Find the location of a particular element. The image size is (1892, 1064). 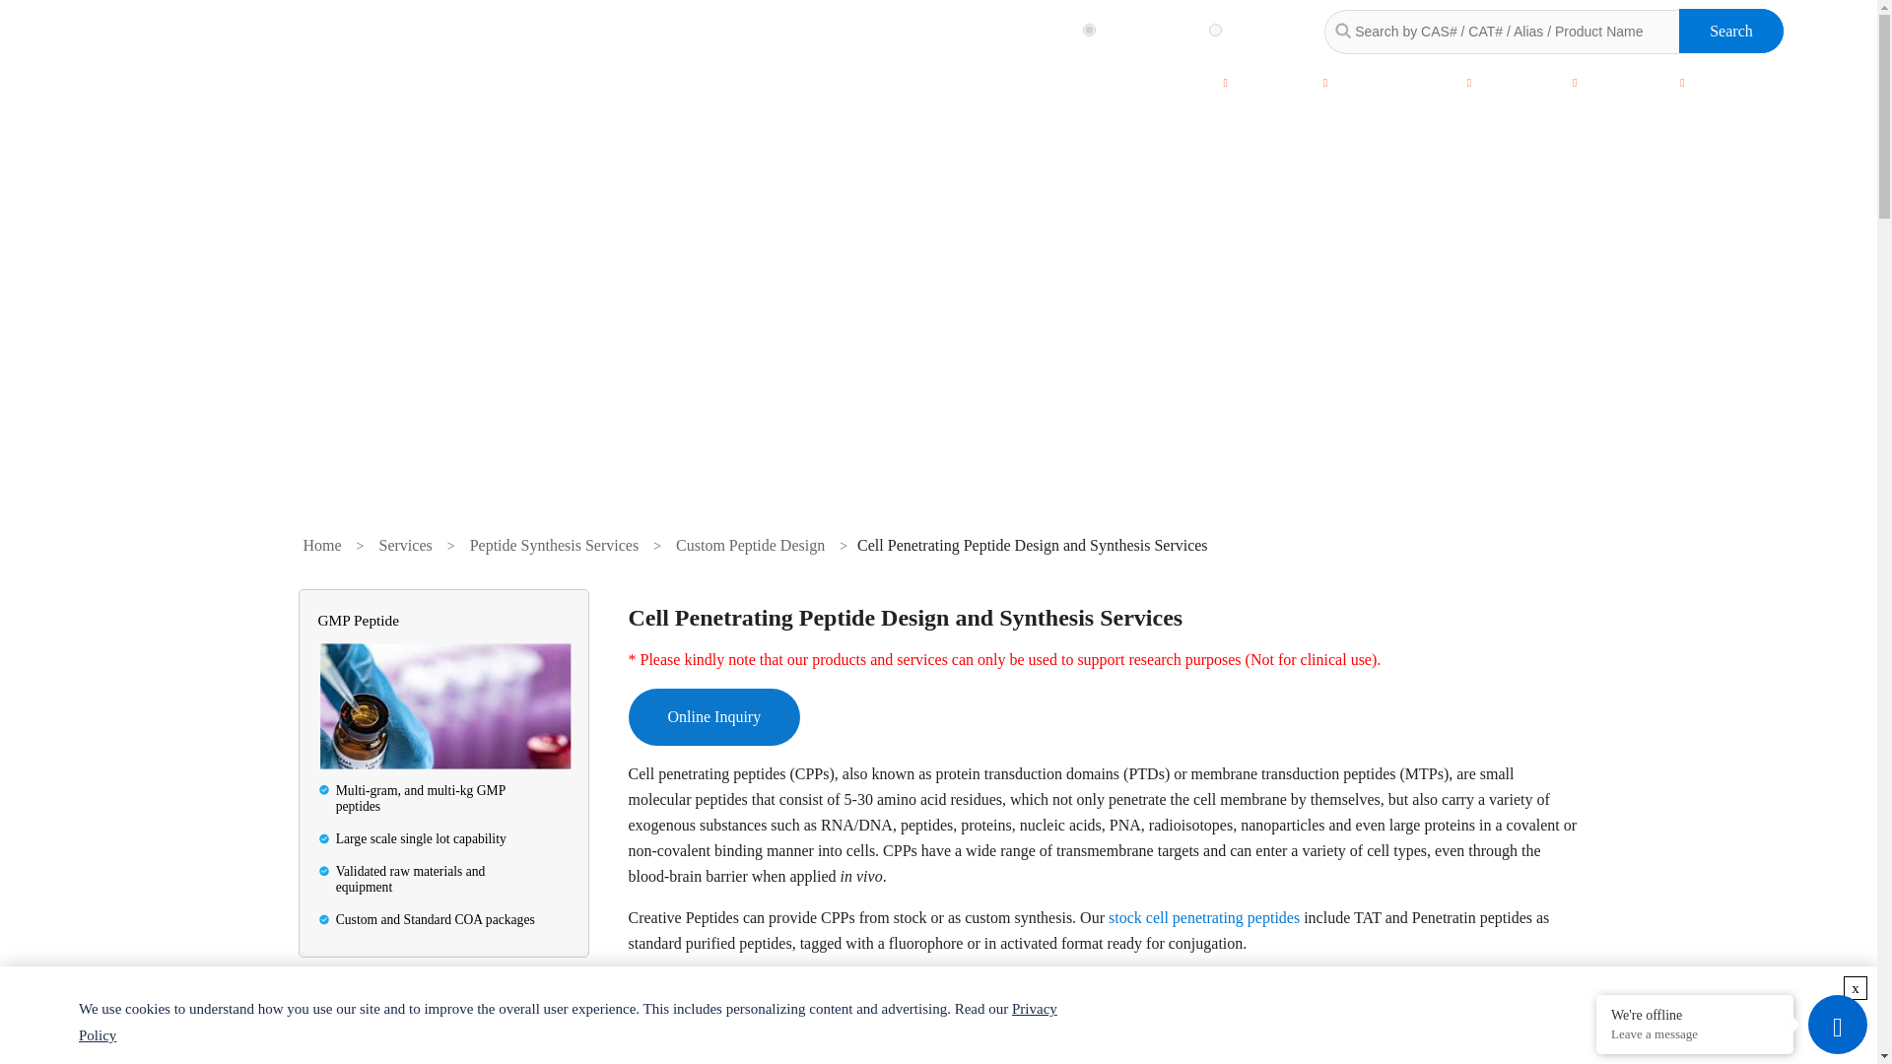

0 is located at coordinates (1088, 30).